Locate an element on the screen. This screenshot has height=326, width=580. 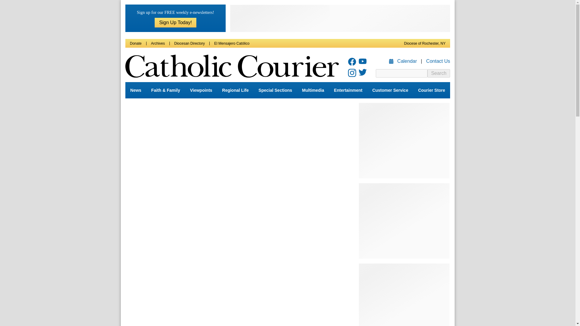
News is located at coordinates (135, 90).